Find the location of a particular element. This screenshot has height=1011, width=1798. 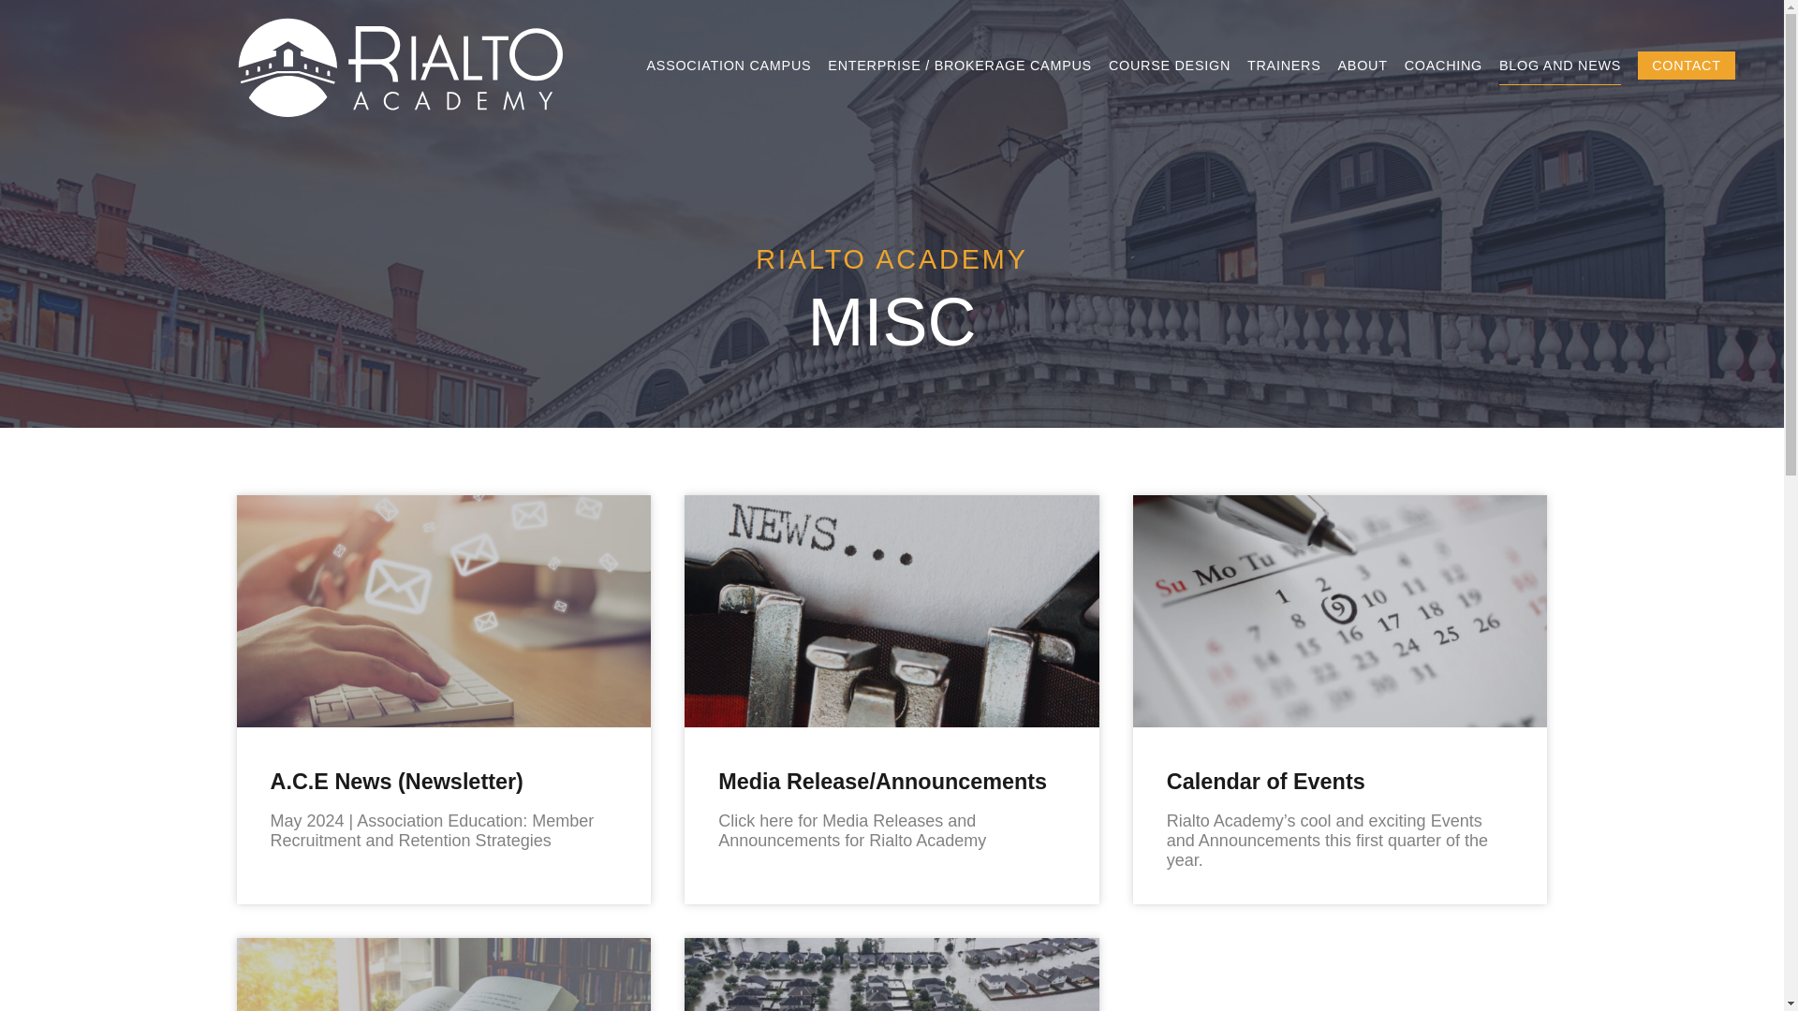

Permalink to Calendar of Events is located at coordinates (1266, 781).